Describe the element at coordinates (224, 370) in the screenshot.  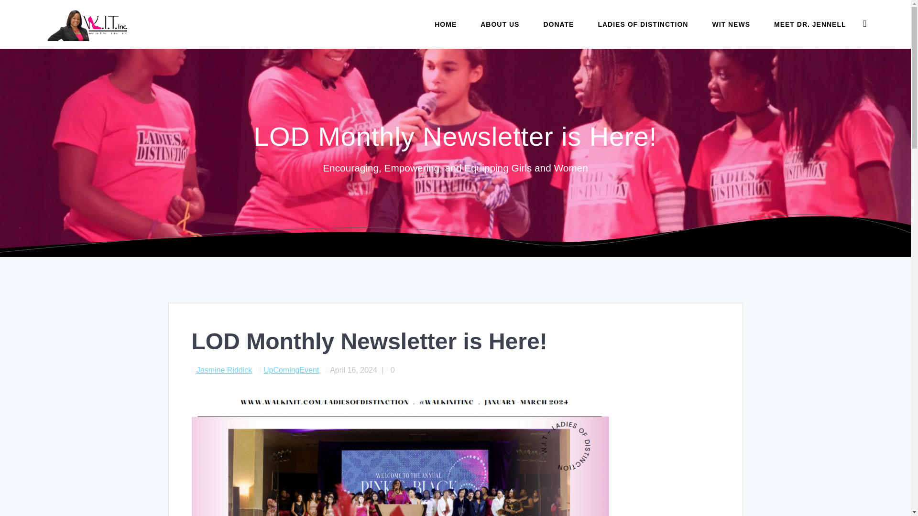
I see `Jasmine Riddick` at that location.